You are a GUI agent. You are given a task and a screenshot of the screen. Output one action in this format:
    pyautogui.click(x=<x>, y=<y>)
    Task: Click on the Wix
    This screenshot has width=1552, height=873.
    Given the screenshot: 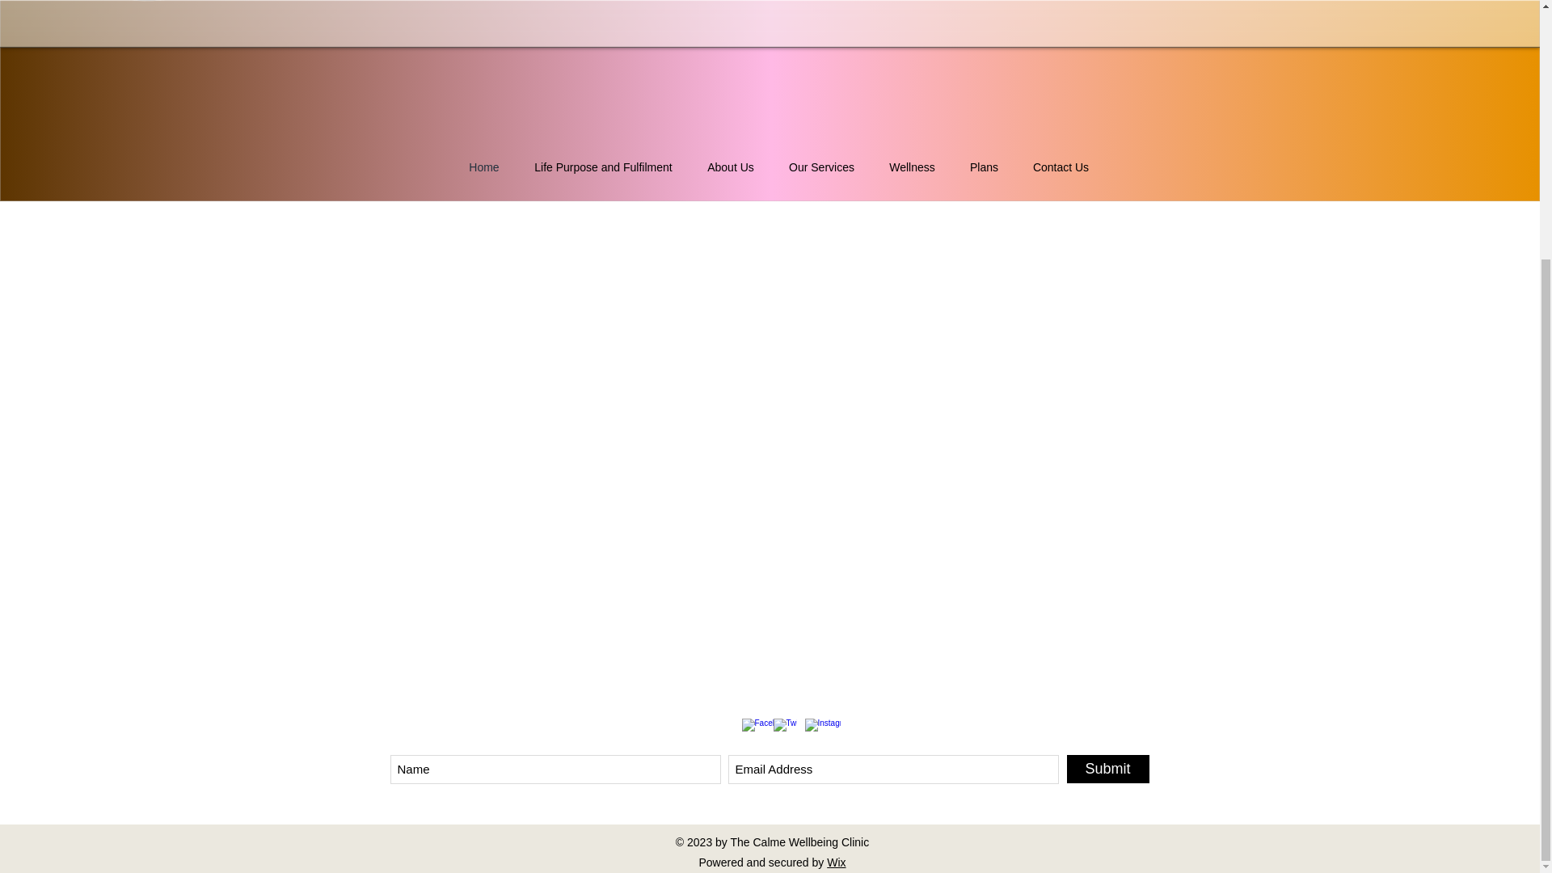 What is the action you would take?
    pyautogui.click(x=836, y=862)
    